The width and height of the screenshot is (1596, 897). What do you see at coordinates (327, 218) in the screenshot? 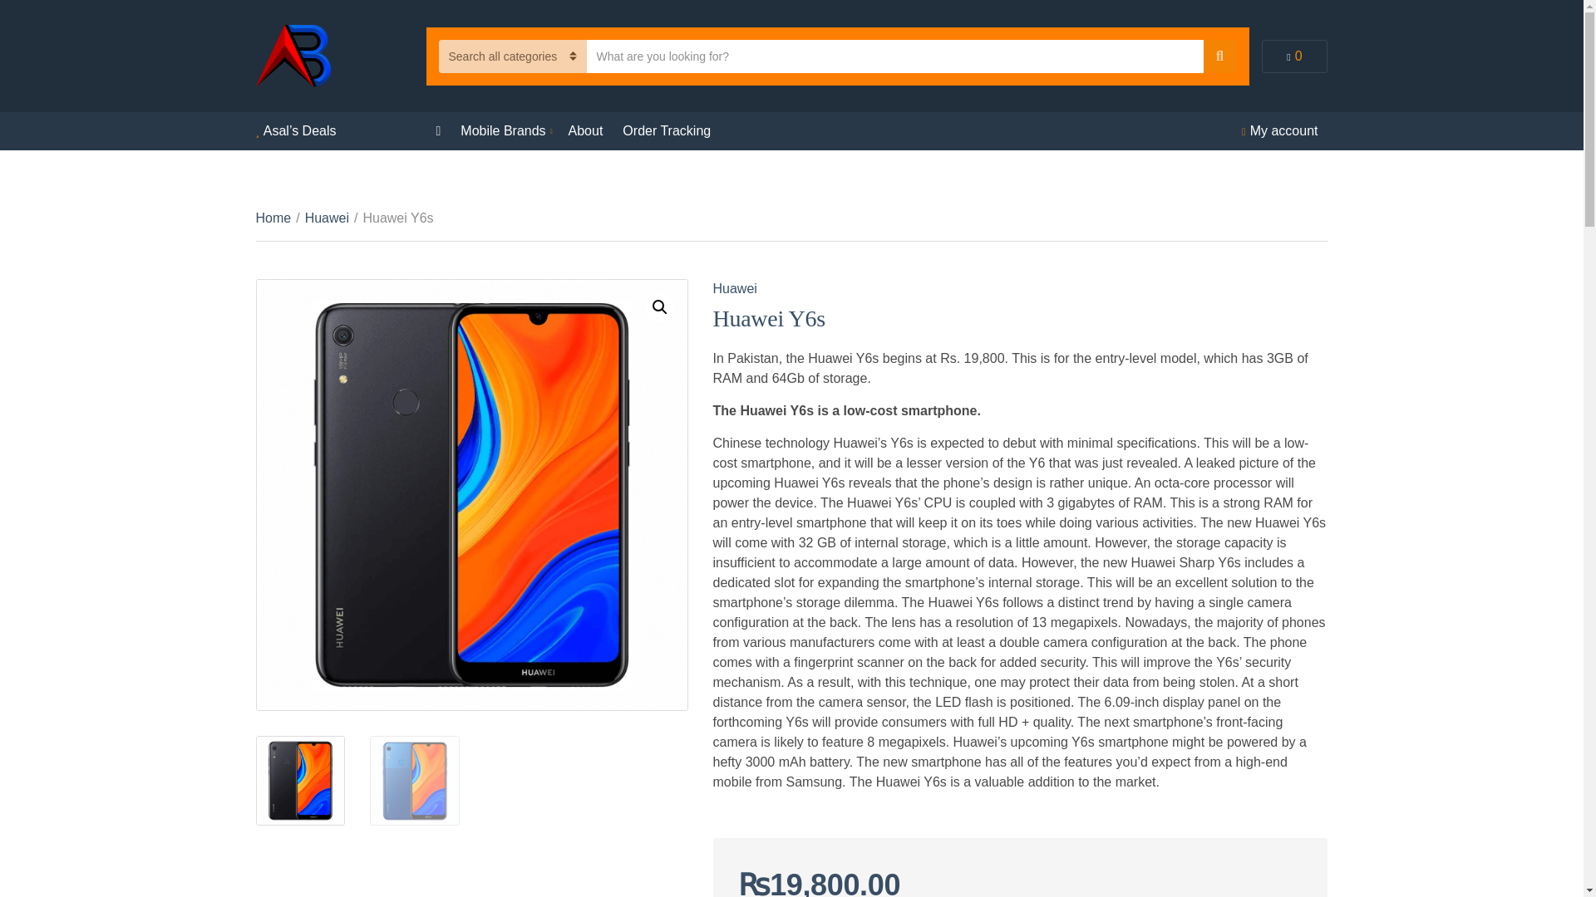
I see `Huawei` at bounding box center [327, 218].